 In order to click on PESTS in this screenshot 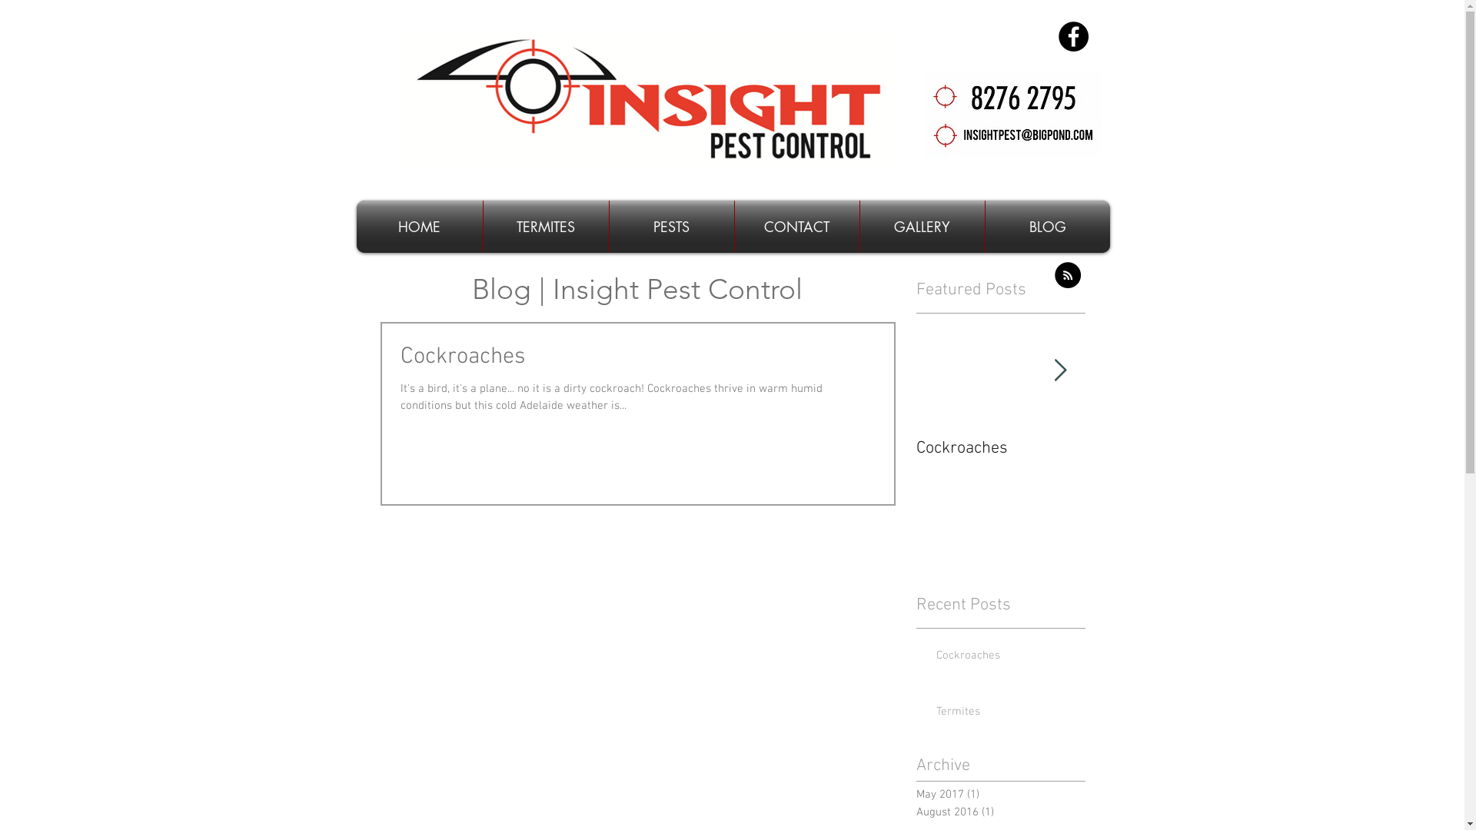, I will do `click(671, 227)`.